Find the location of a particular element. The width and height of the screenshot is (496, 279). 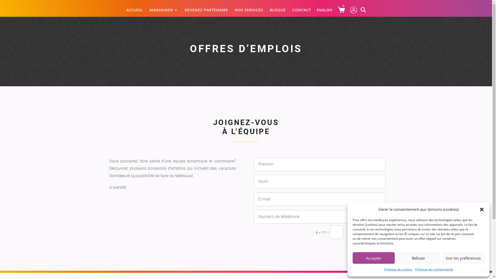

MAGASINER is located at coordinates (164, 12).